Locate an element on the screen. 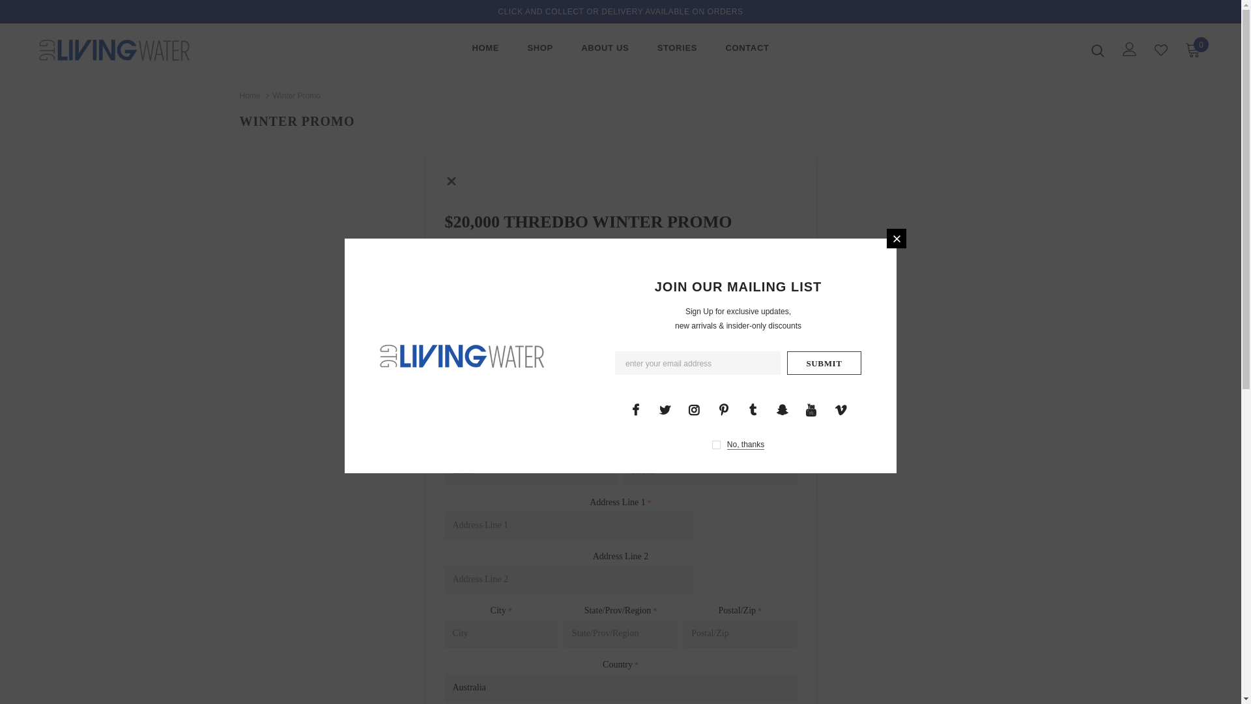 This screenshot has width=1251, height=704. Submit is located at coordinates (824, 363).